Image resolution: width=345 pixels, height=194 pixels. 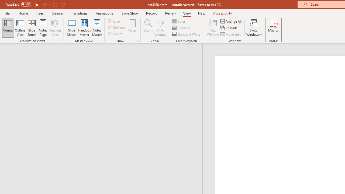 What do you see at coordinates (230, 28) in the screenshot?
I see `Cascade` at bounding box center [230, 28].